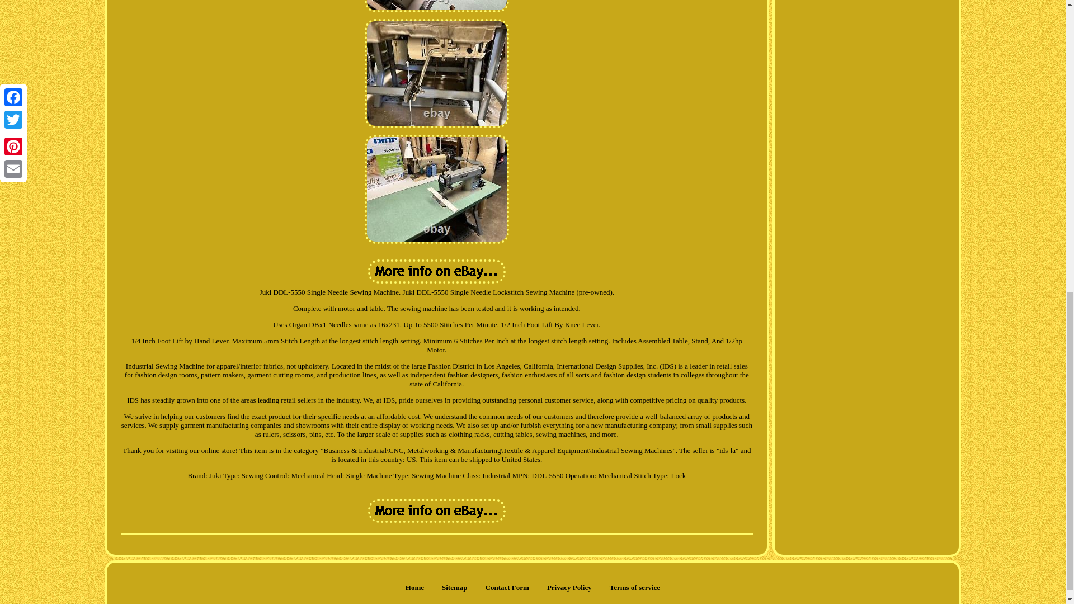 The image size is (1074, 604). What do you see at coordinates (437, 189) in the screenshot?
I see `Juki DDL-5550 Single Needle Sewing Machine` at bounding box center [437, 189].